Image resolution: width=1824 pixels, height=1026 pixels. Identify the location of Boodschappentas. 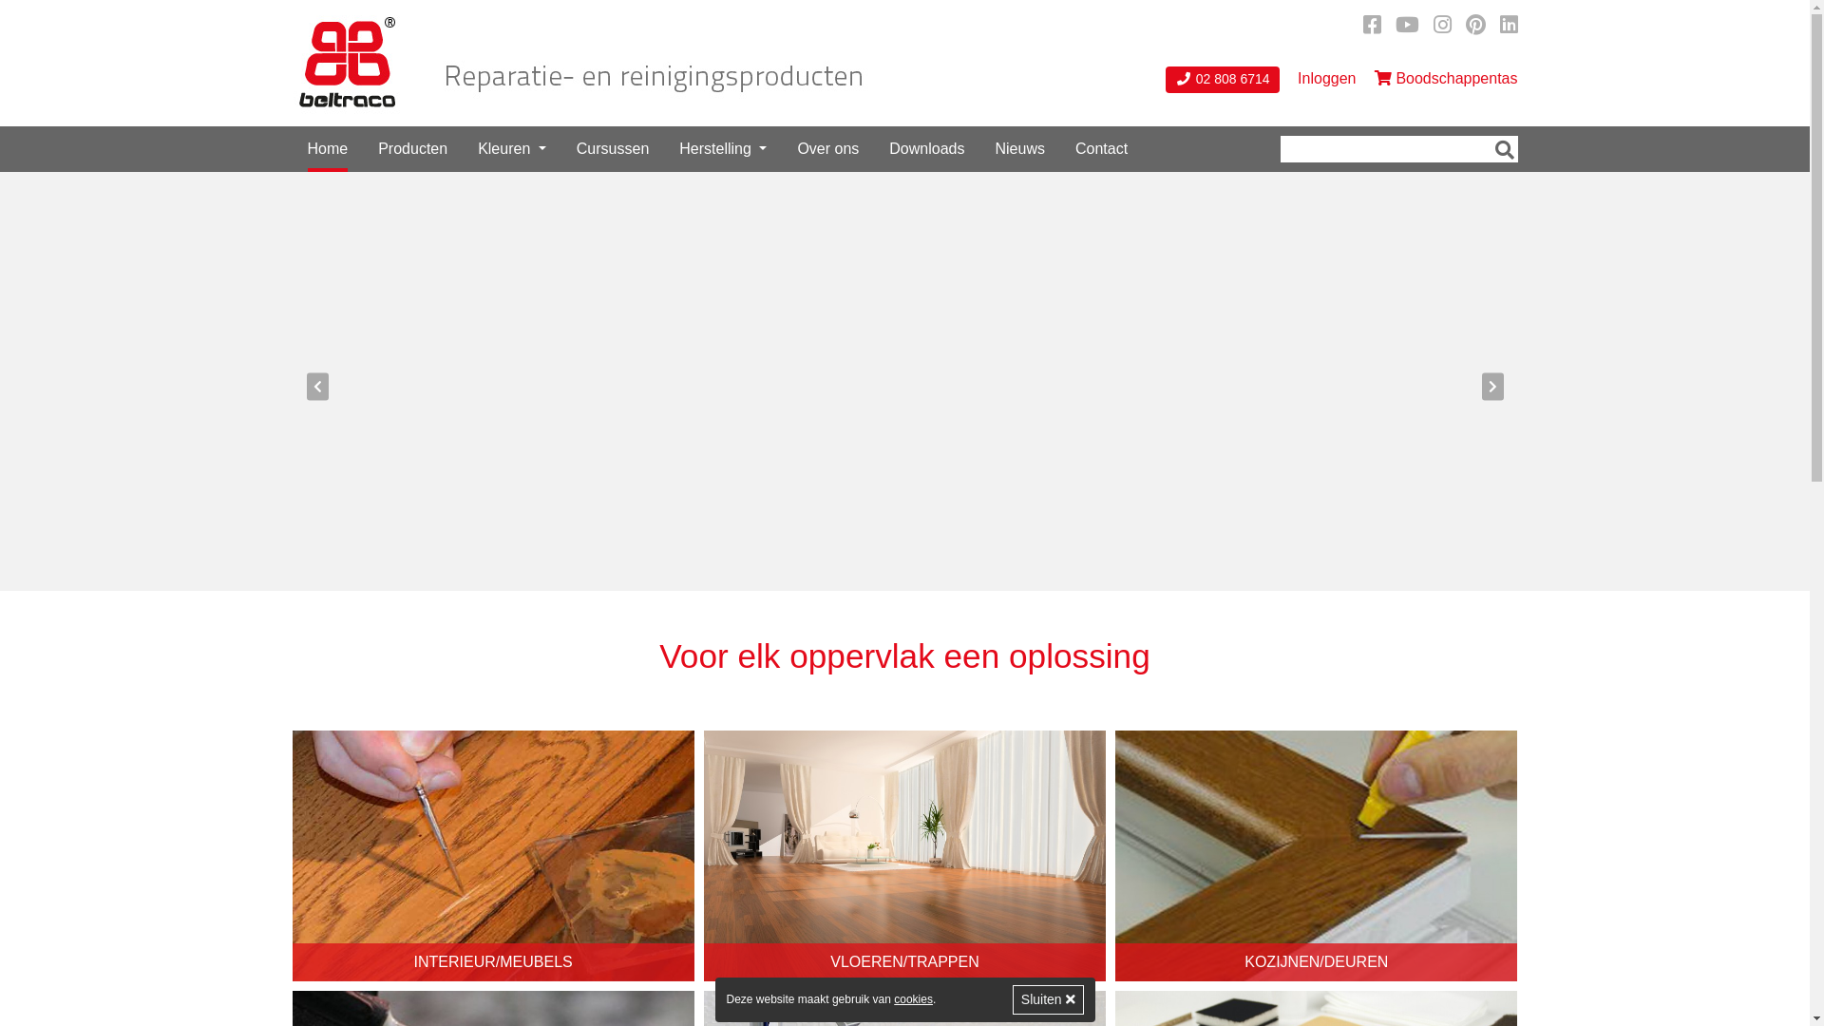
(1446, 79).